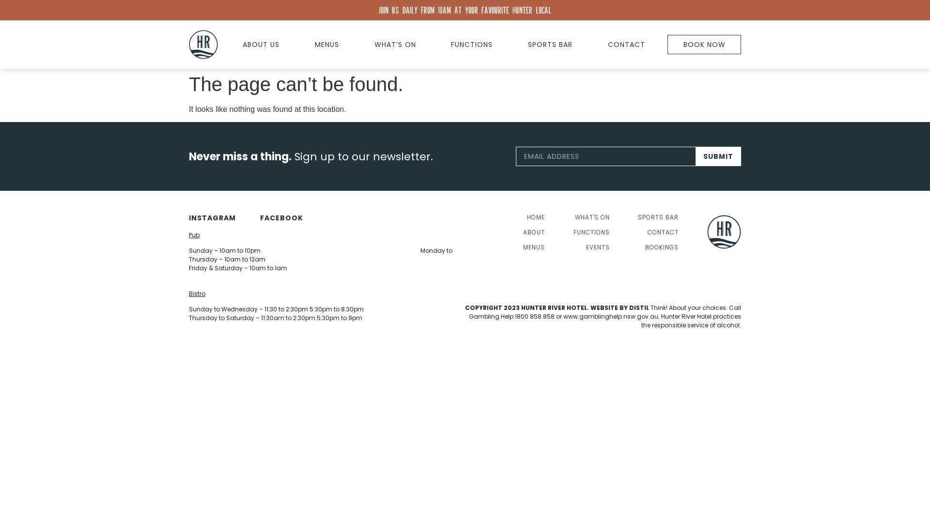  Describe the element at coordinates (719, 156) in the screenshot. I see `SUBMIT` at that location.